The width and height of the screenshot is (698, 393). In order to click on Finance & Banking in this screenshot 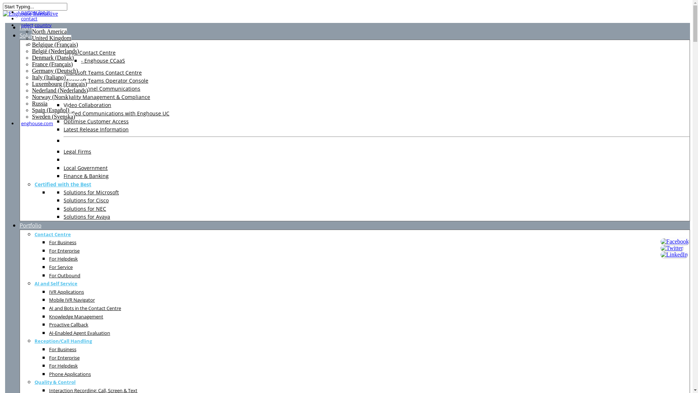, I will do `click(86, 176)`.